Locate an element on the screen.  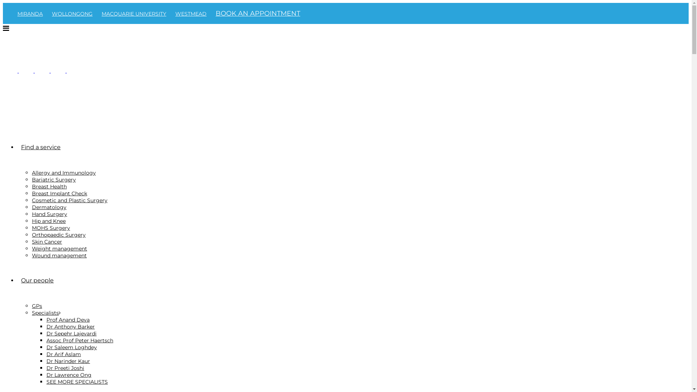
WESTMEAD is located at coordinates (195, 14).